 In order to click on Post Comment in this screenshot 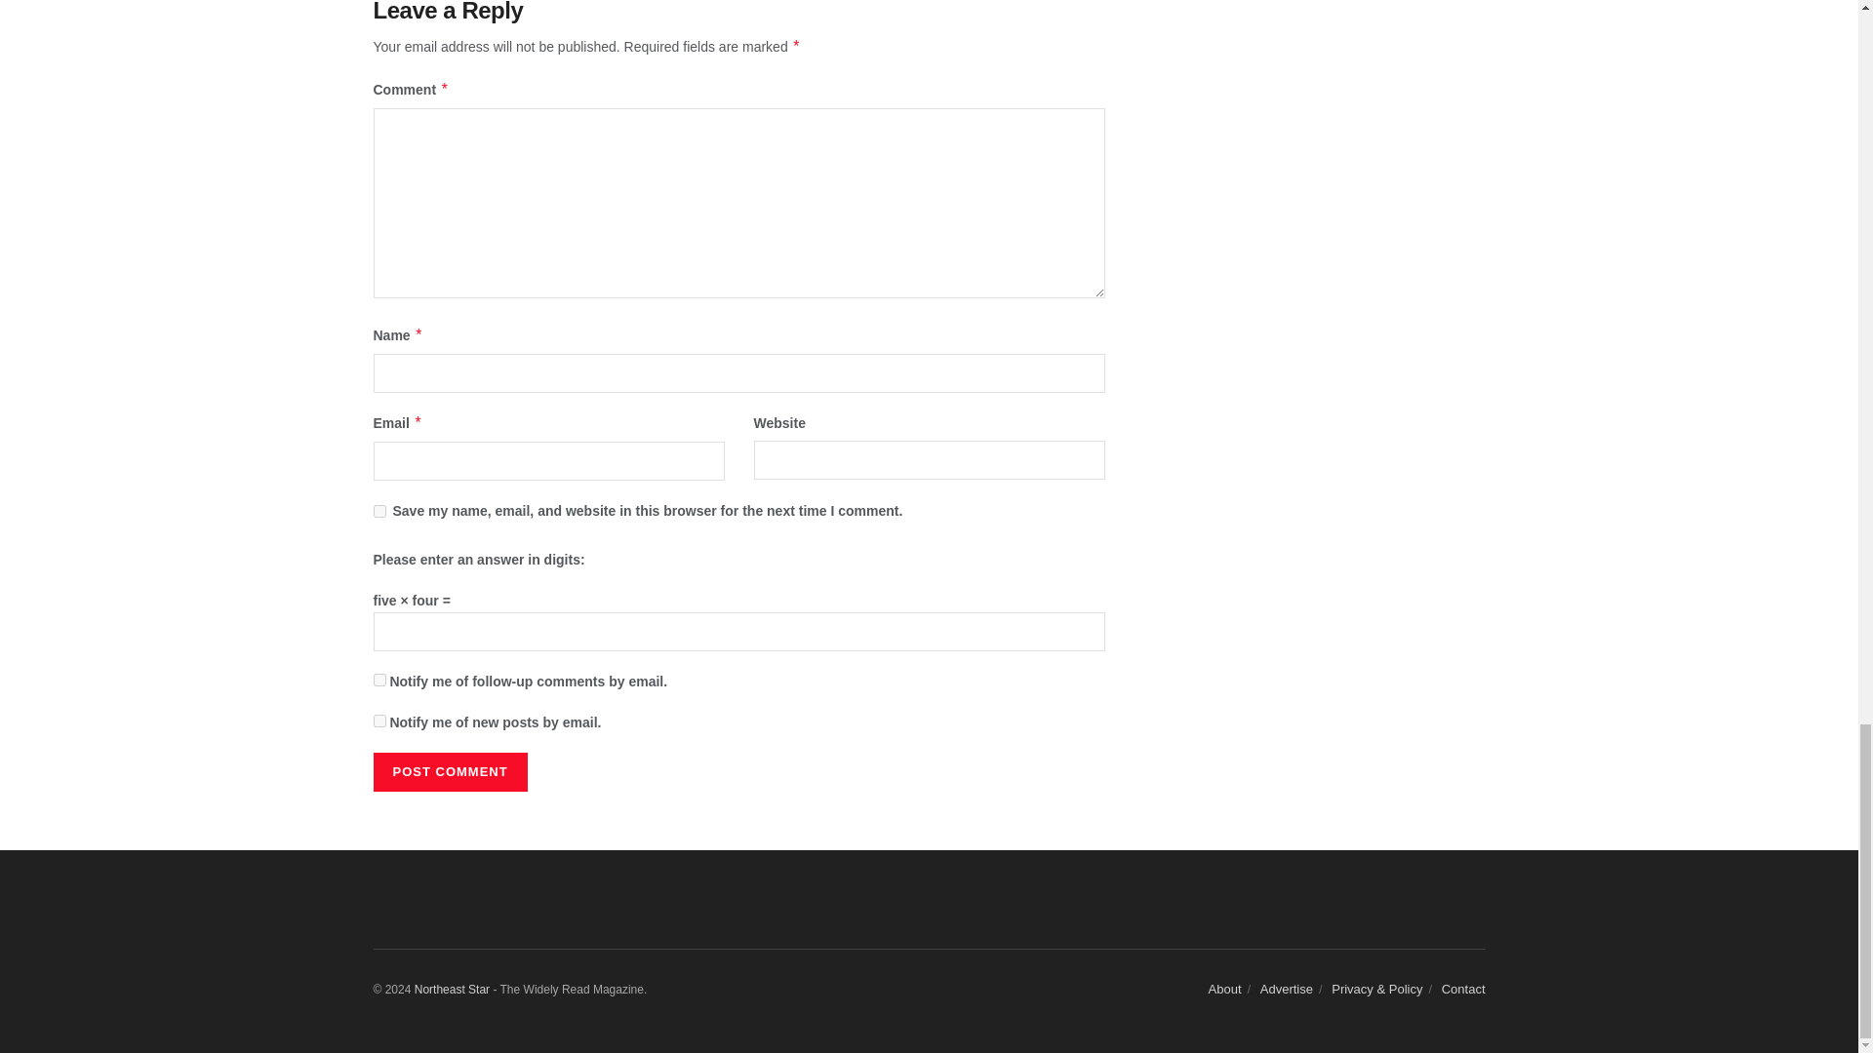, I will do `click(449, 772)`.